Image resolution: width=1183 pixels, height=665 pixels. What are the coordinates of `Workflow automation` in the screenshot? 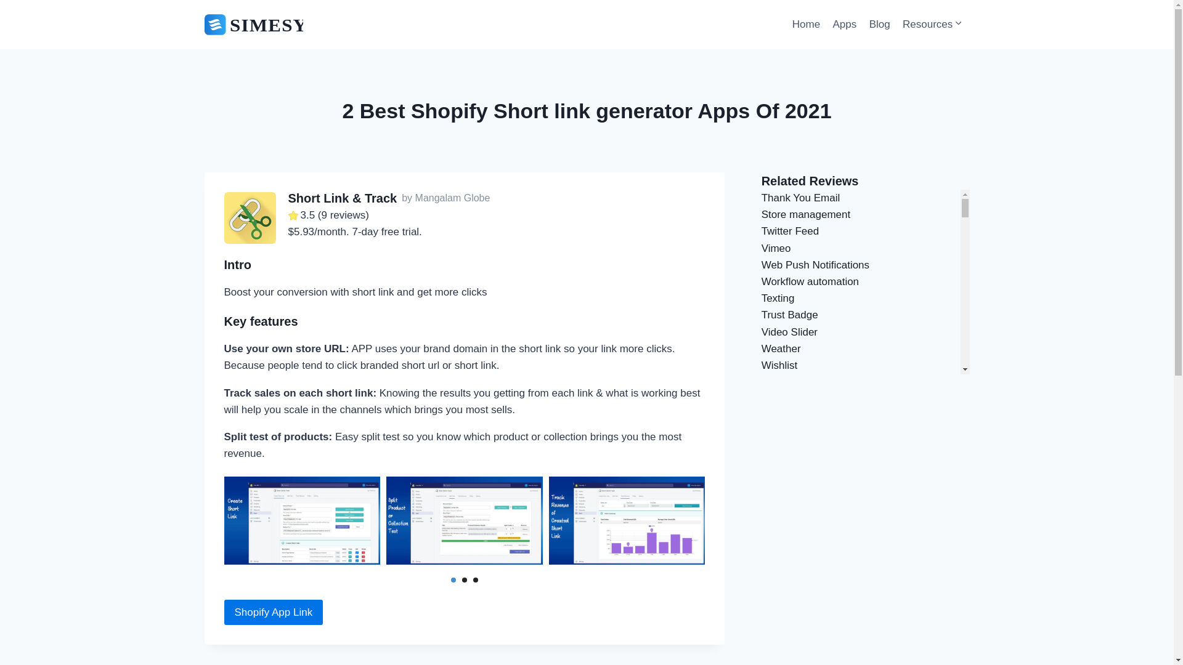 It's located at (810, 281).